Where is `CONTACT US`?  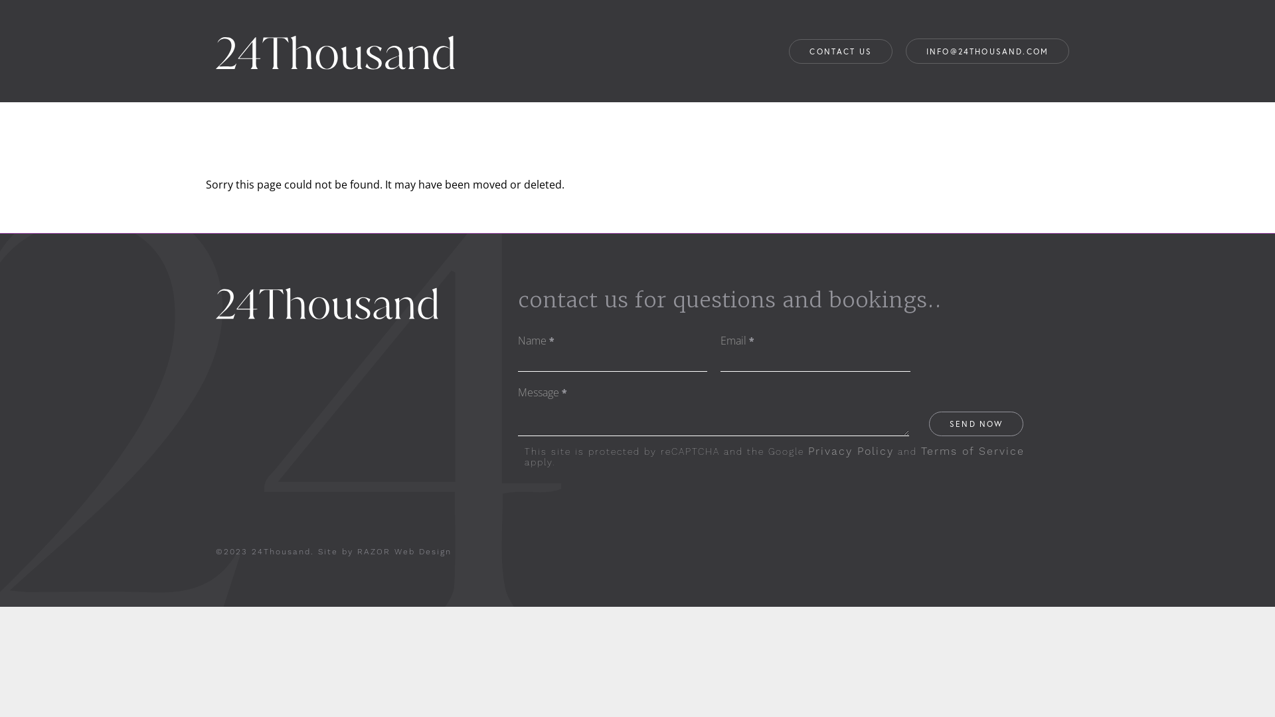 CONTACT US is located at coordinates (841, 50).